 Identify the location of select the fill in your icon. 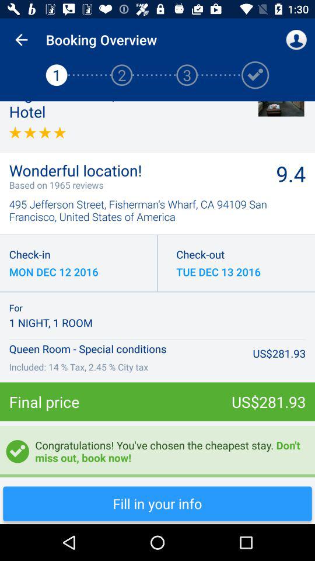
(157, 504).